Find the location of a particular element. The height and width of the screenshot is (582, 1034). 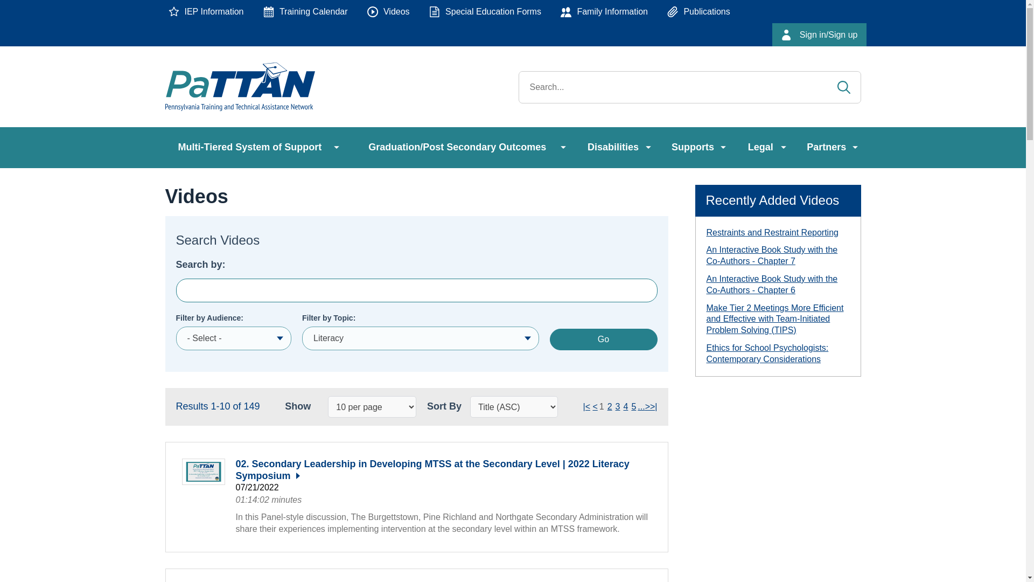

Training Calendar is located at coordinates (305, 12).